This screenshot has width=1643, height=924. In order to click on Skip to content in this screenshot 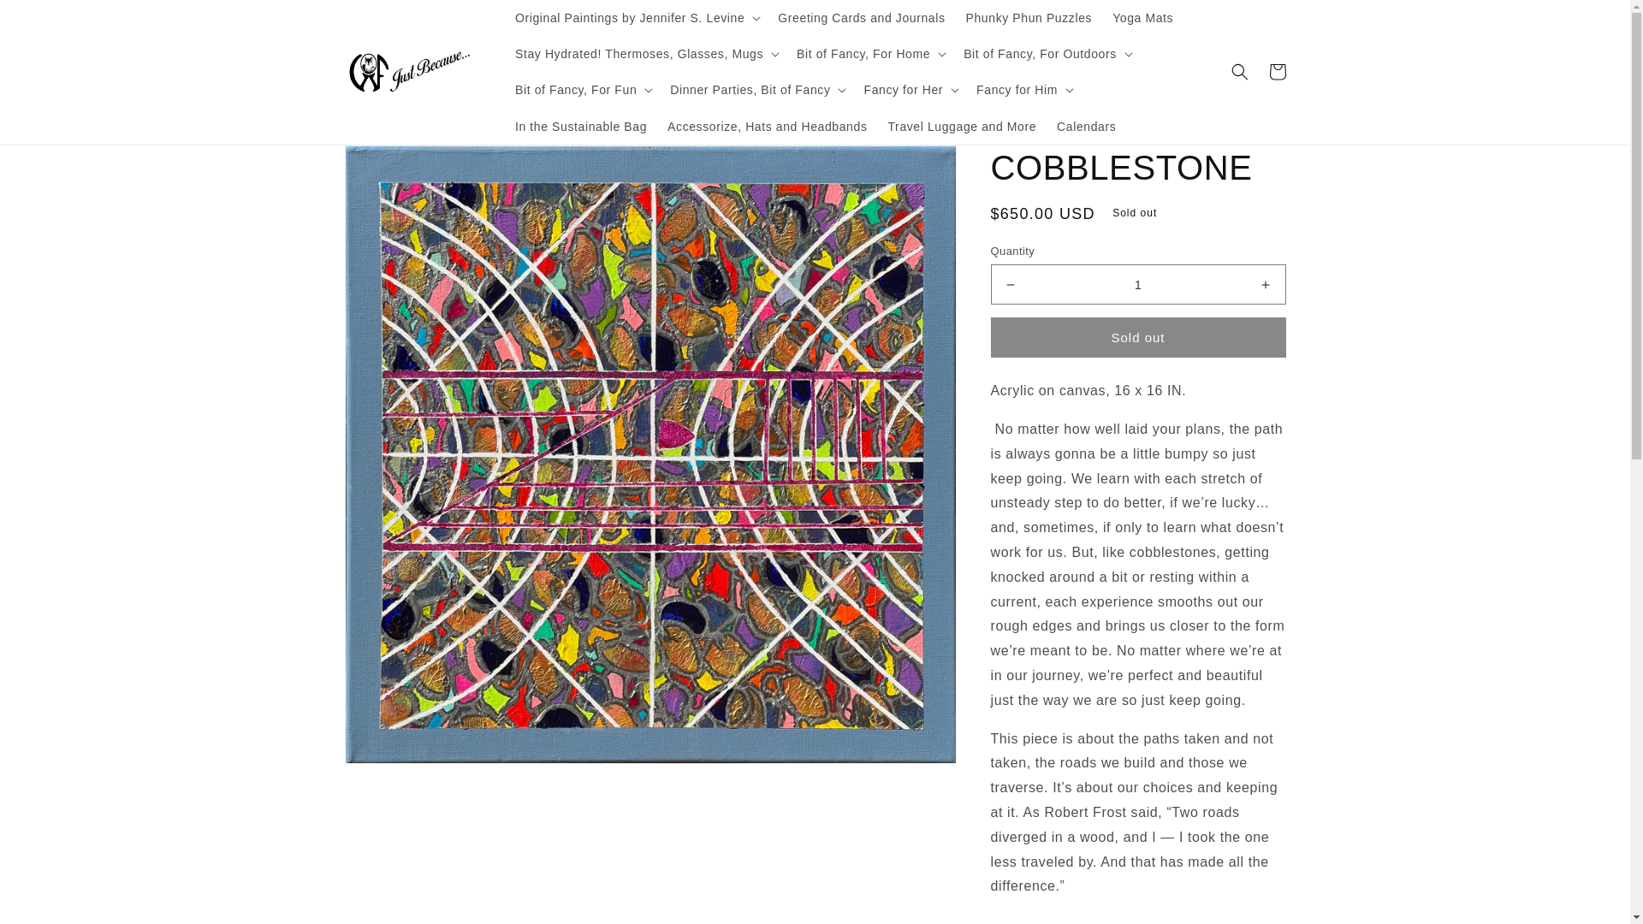, I will do `click(51, 20)`.